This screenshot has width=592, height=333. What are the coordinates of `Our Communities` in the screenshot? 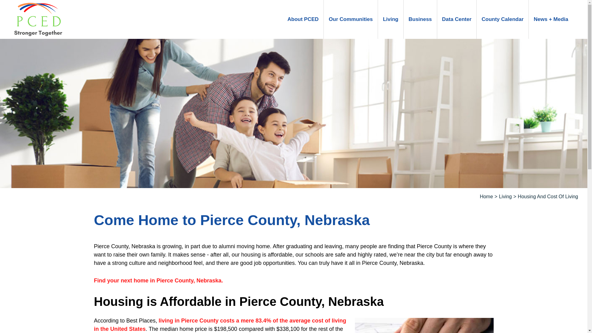 It's located at (351, 19).